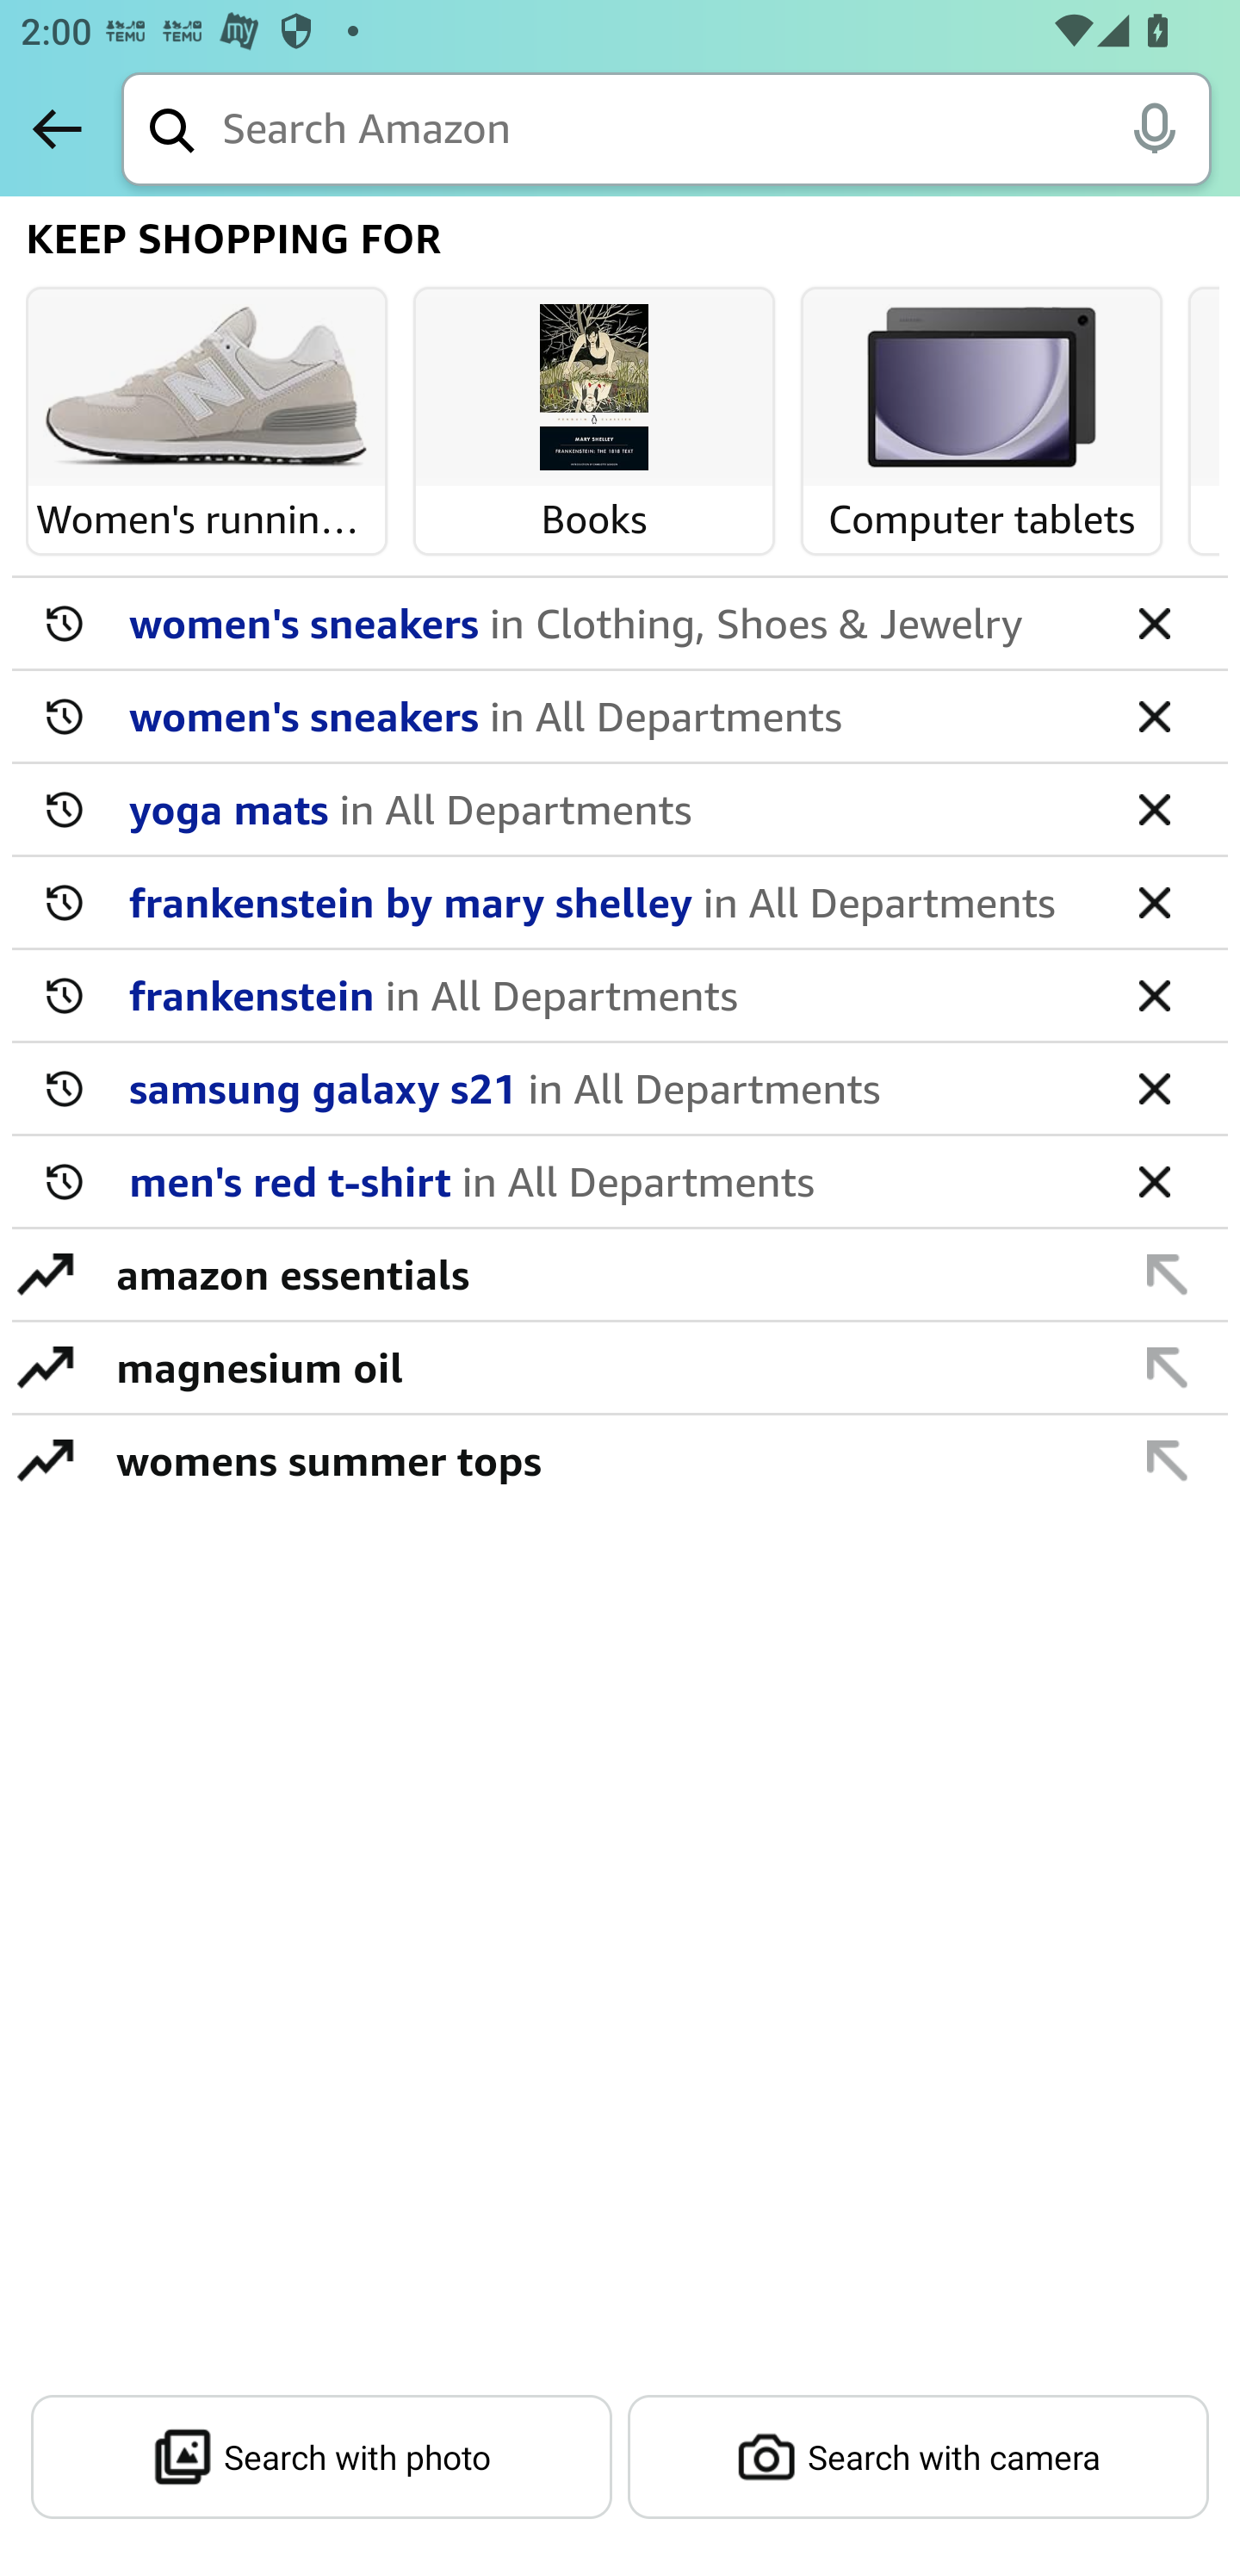 The width and height of the screenshot is (1240, 2550). What do you see at coordinates (620, 810) in the screenshot?
I see `yoga mats delete` at bounding box center [620, 810].